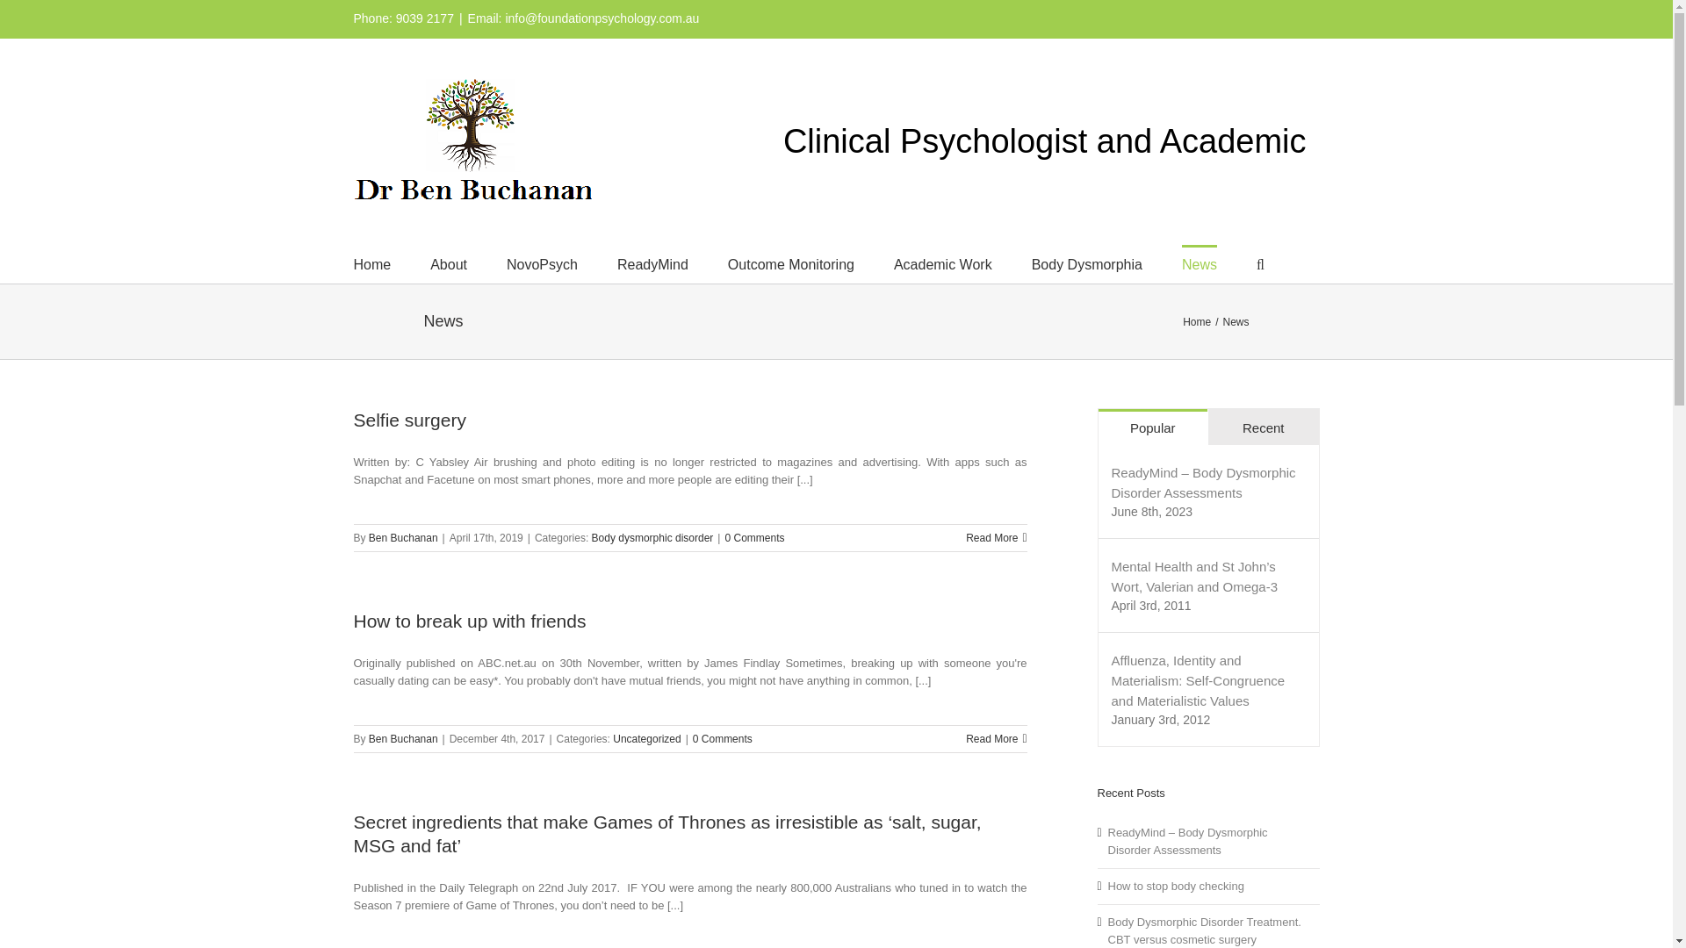 This screenshot has height=948, width=1686. What do you see at coordinates (1196, 321) in the screenshot?
I see `Home` at bounding box center [1196, 321].